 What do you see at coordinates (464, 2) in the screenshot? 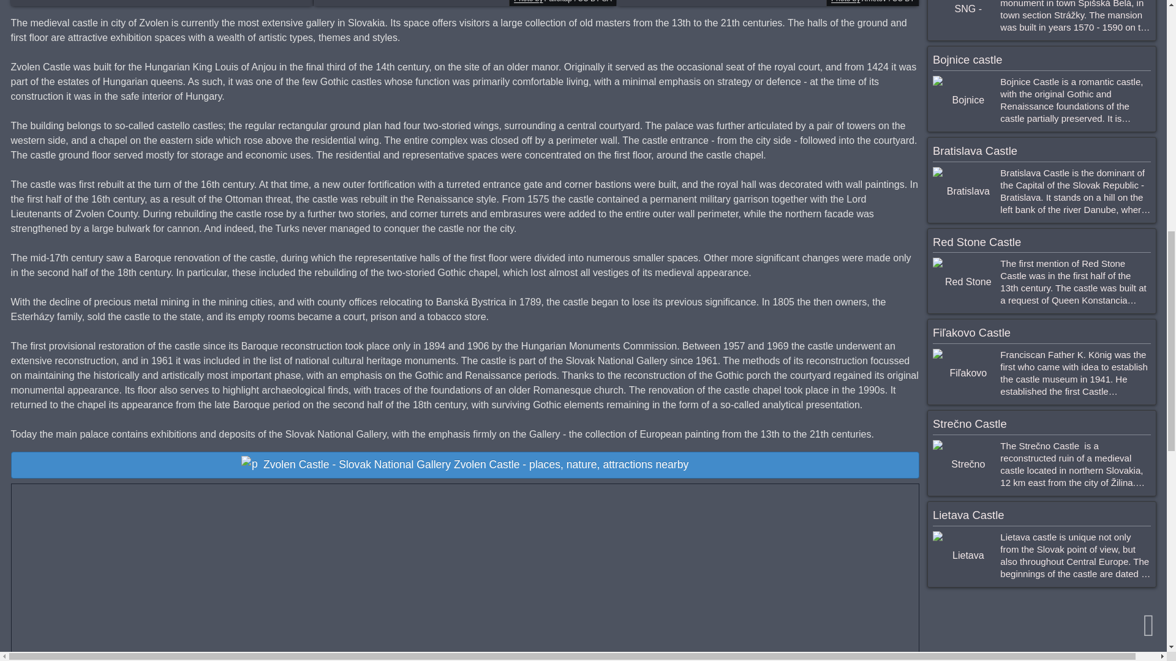
I see `Zvolen Castle` at bounding box center [464, 2].